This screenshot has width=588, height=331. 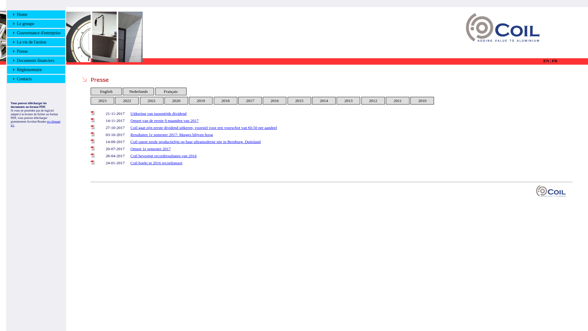 I want to click on 2018, so click(x=225, y=101).